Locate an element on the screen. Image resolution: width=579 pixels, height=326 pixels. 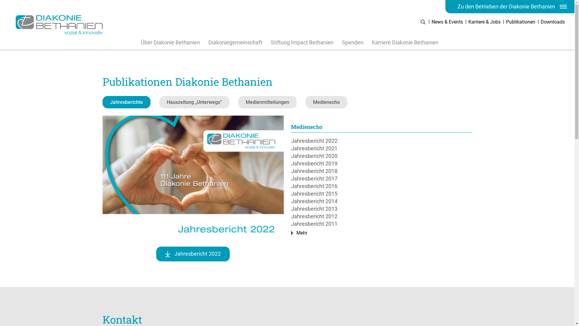
Stiftung Impact Bethanien is located at coordinates (302, 42).